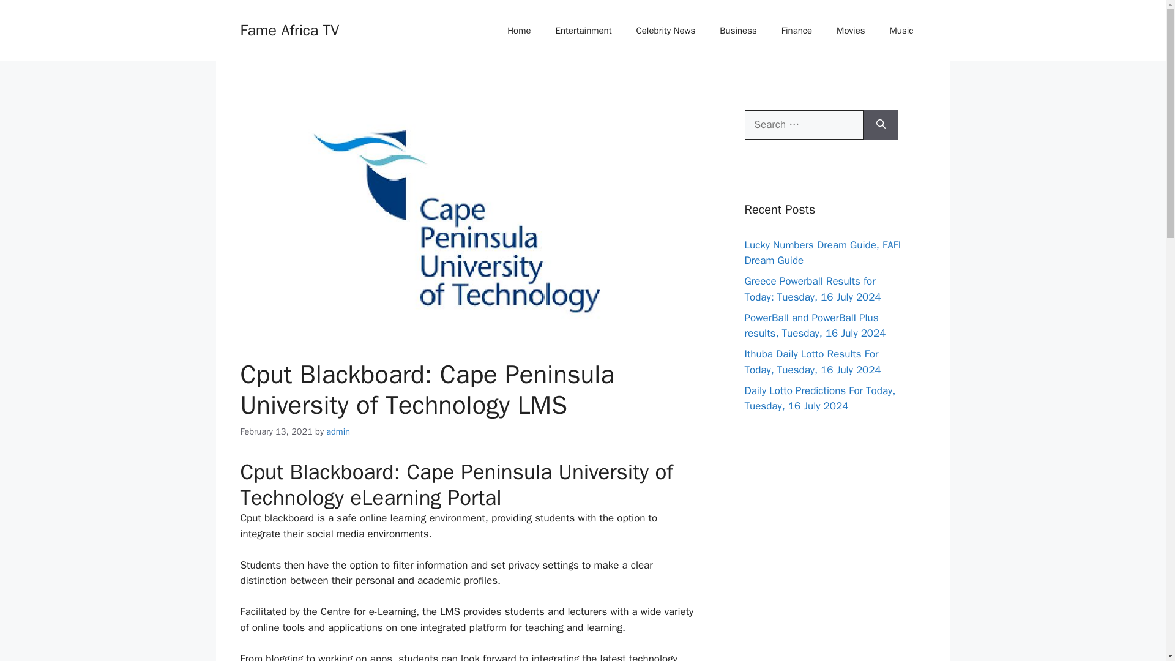 This screenshot has width=1175, height=661. Describe the element at coordinates (815, 325) in the screenshot. I see `PowerBall and PowerBall Plus results, Tuesday, 16 July 2024` at that location.